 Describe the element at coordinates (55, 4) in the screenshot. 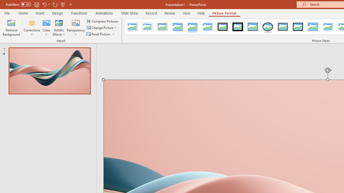

I see `Redo` at that location.